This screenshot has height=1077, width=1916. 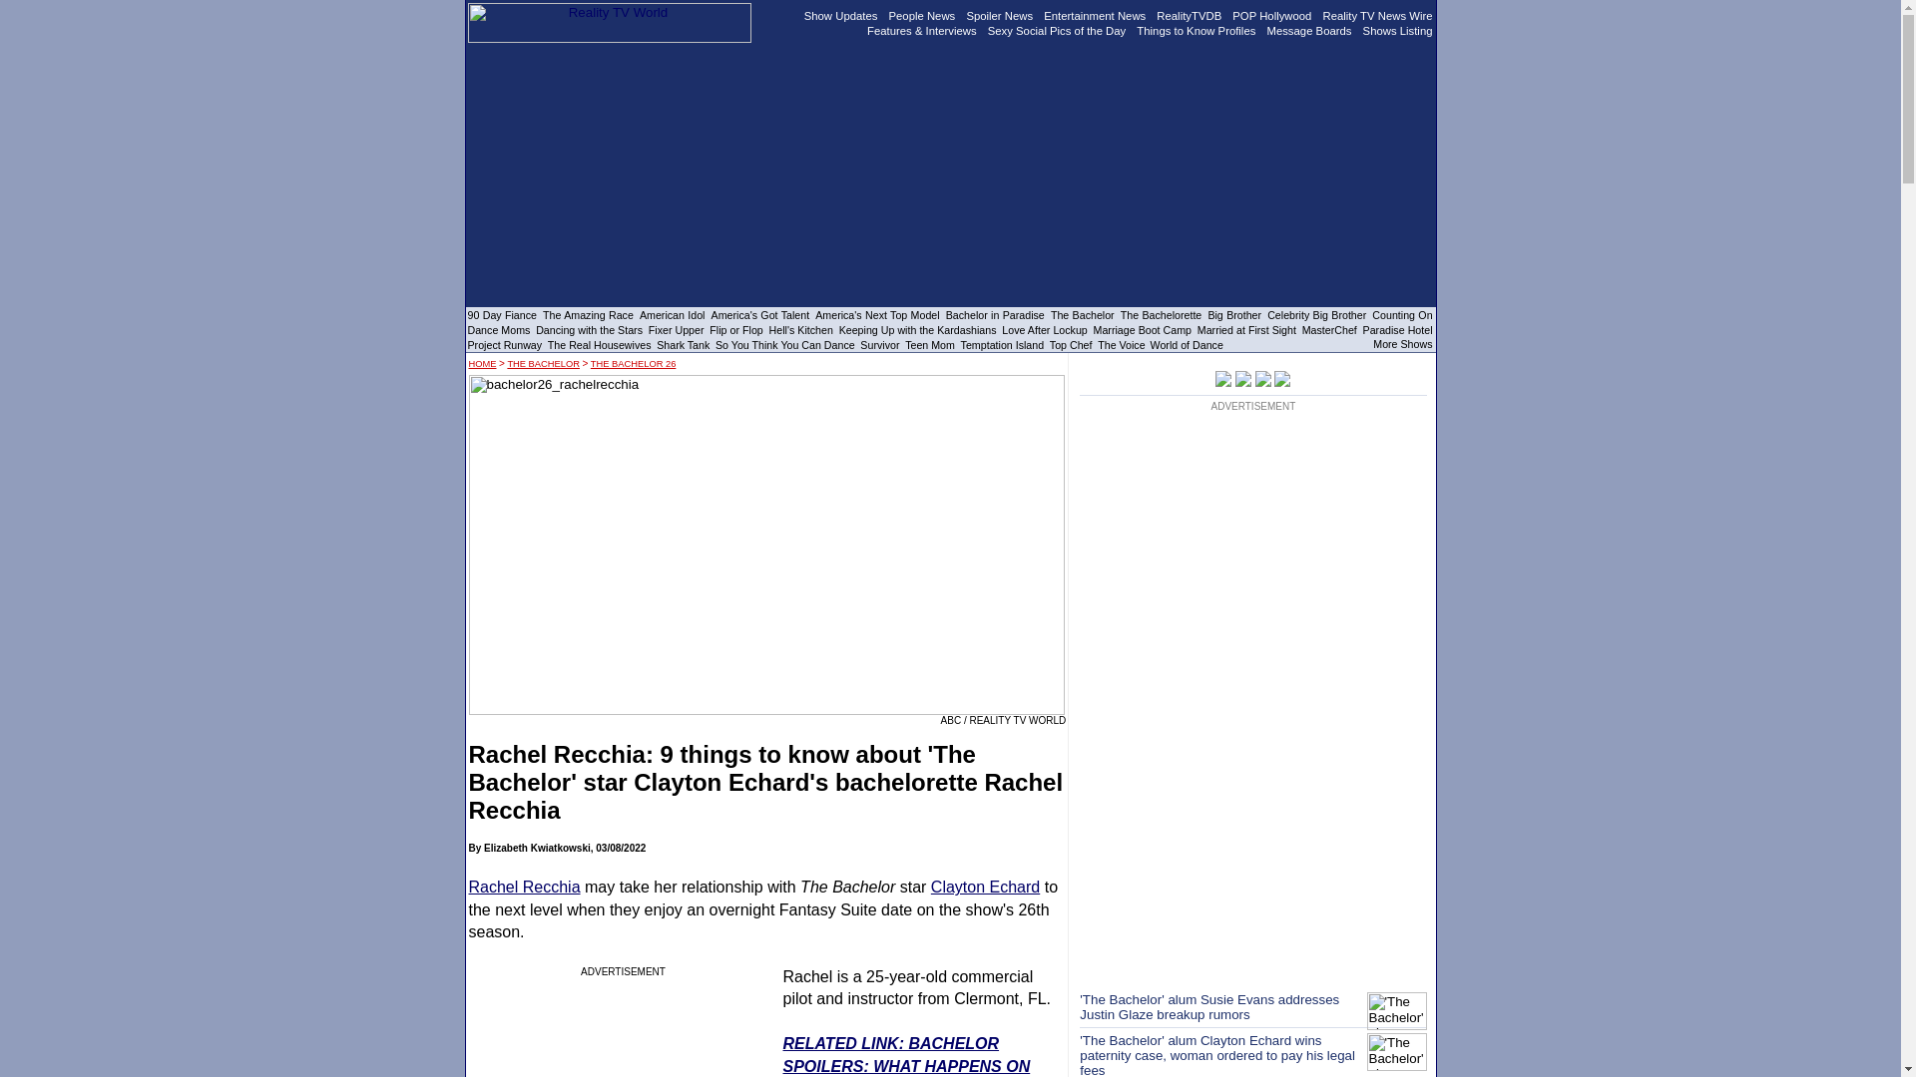 What do you see at coordinates (1271, 15) in the screenshot?
I see `POP Hollywood` at bounding box center [1271, 15].